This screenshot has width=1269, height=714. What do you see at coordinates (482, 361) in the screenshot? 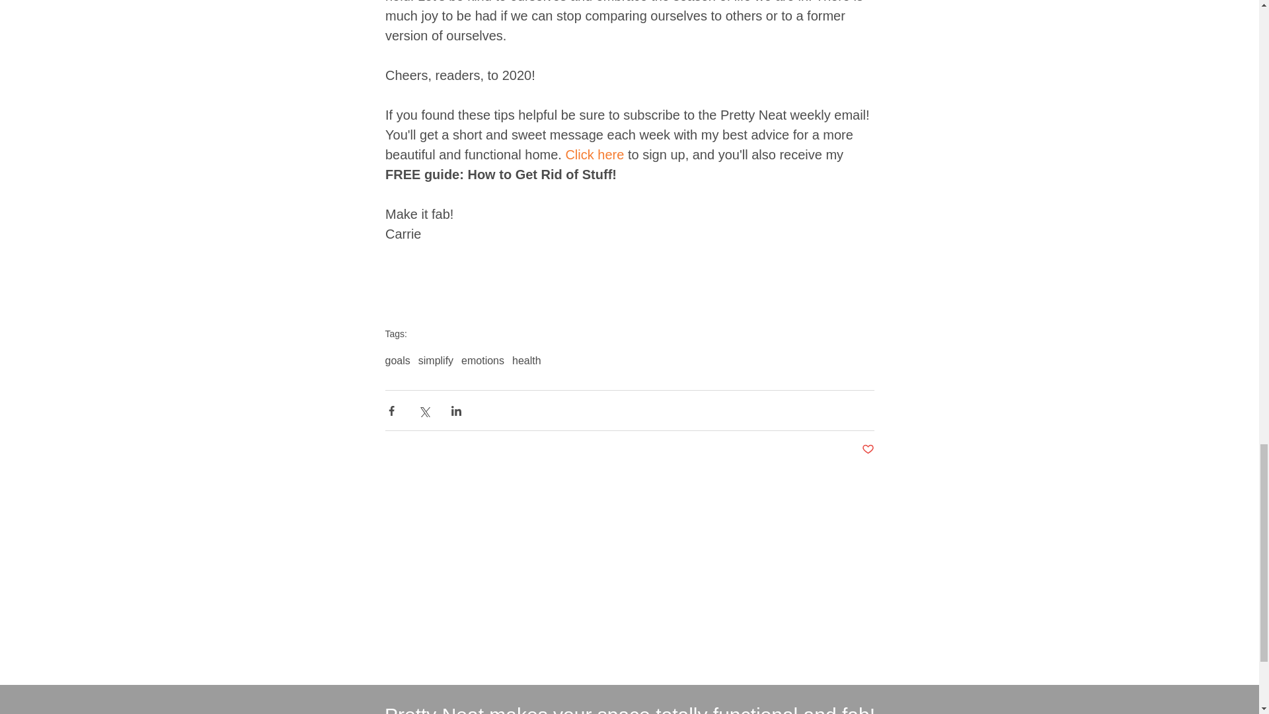
I see `emotions` at bounding box center [482, 361].